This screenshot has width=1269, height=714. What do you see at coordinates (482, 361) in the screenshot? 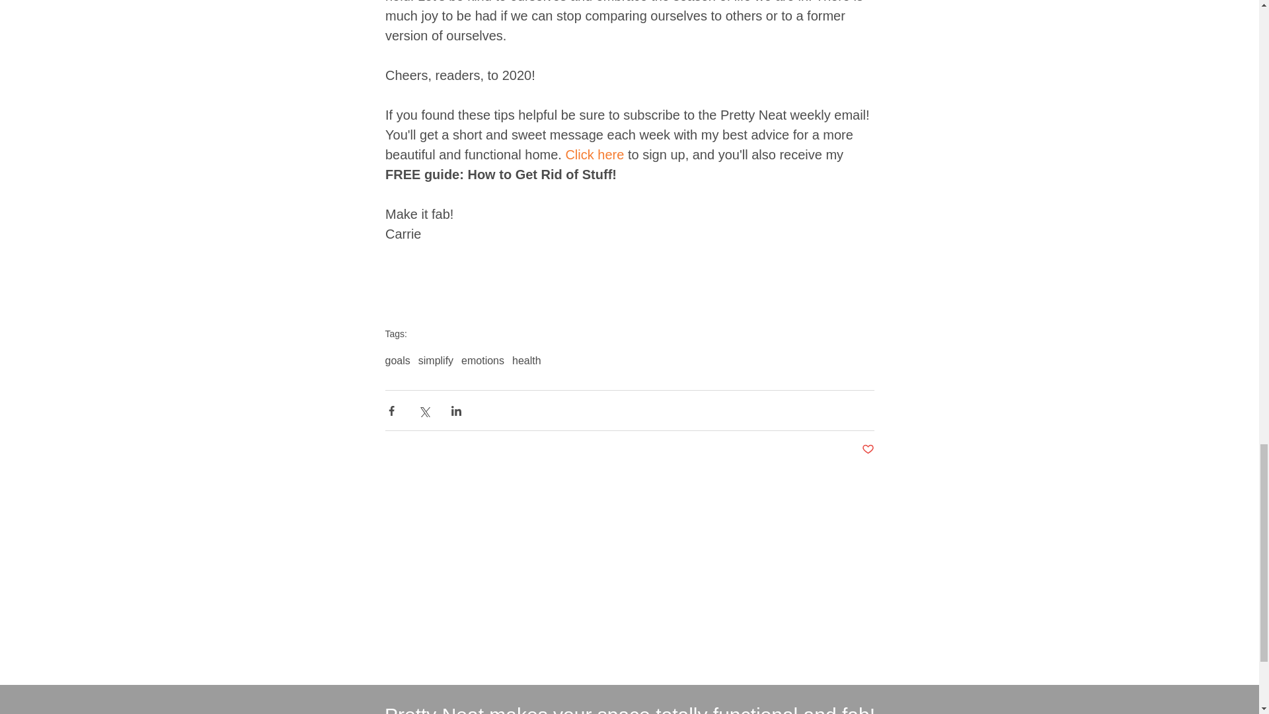
I see `emotions` at bounding box center [482, 361].